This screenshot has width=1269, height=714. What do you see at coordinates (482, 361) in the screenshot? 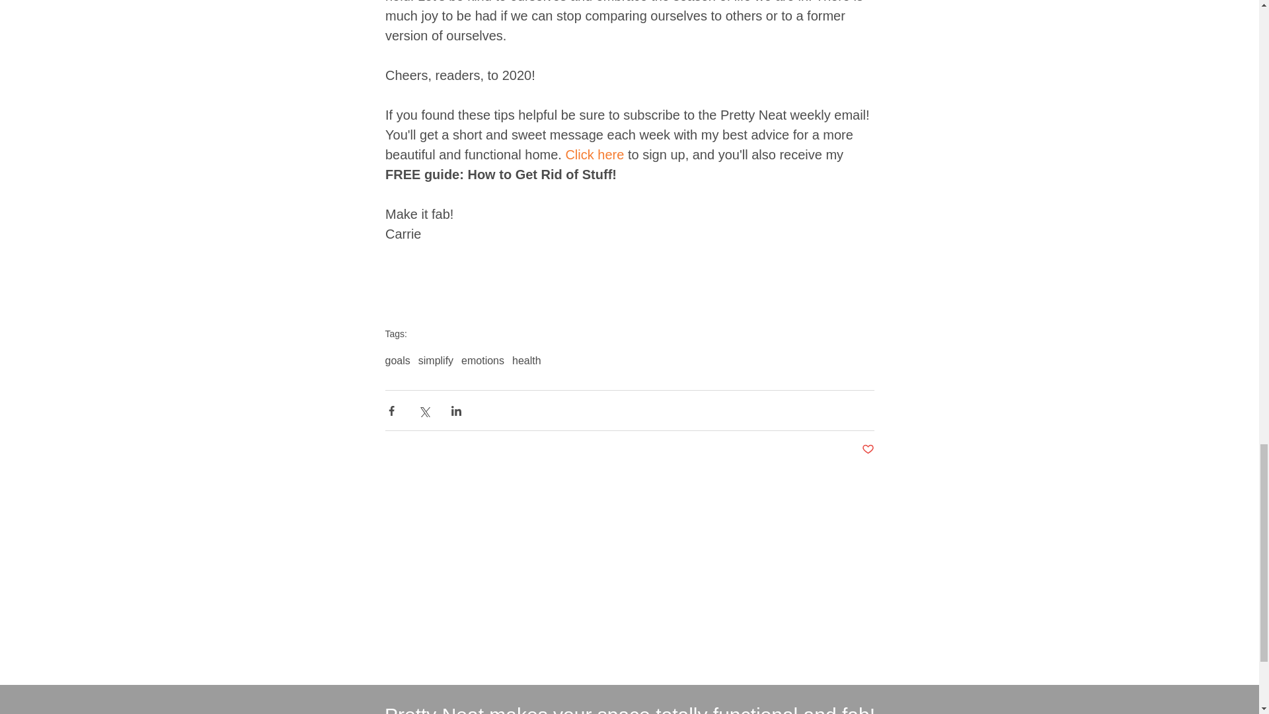
I see `emotions` at bounding box center [482, 361].